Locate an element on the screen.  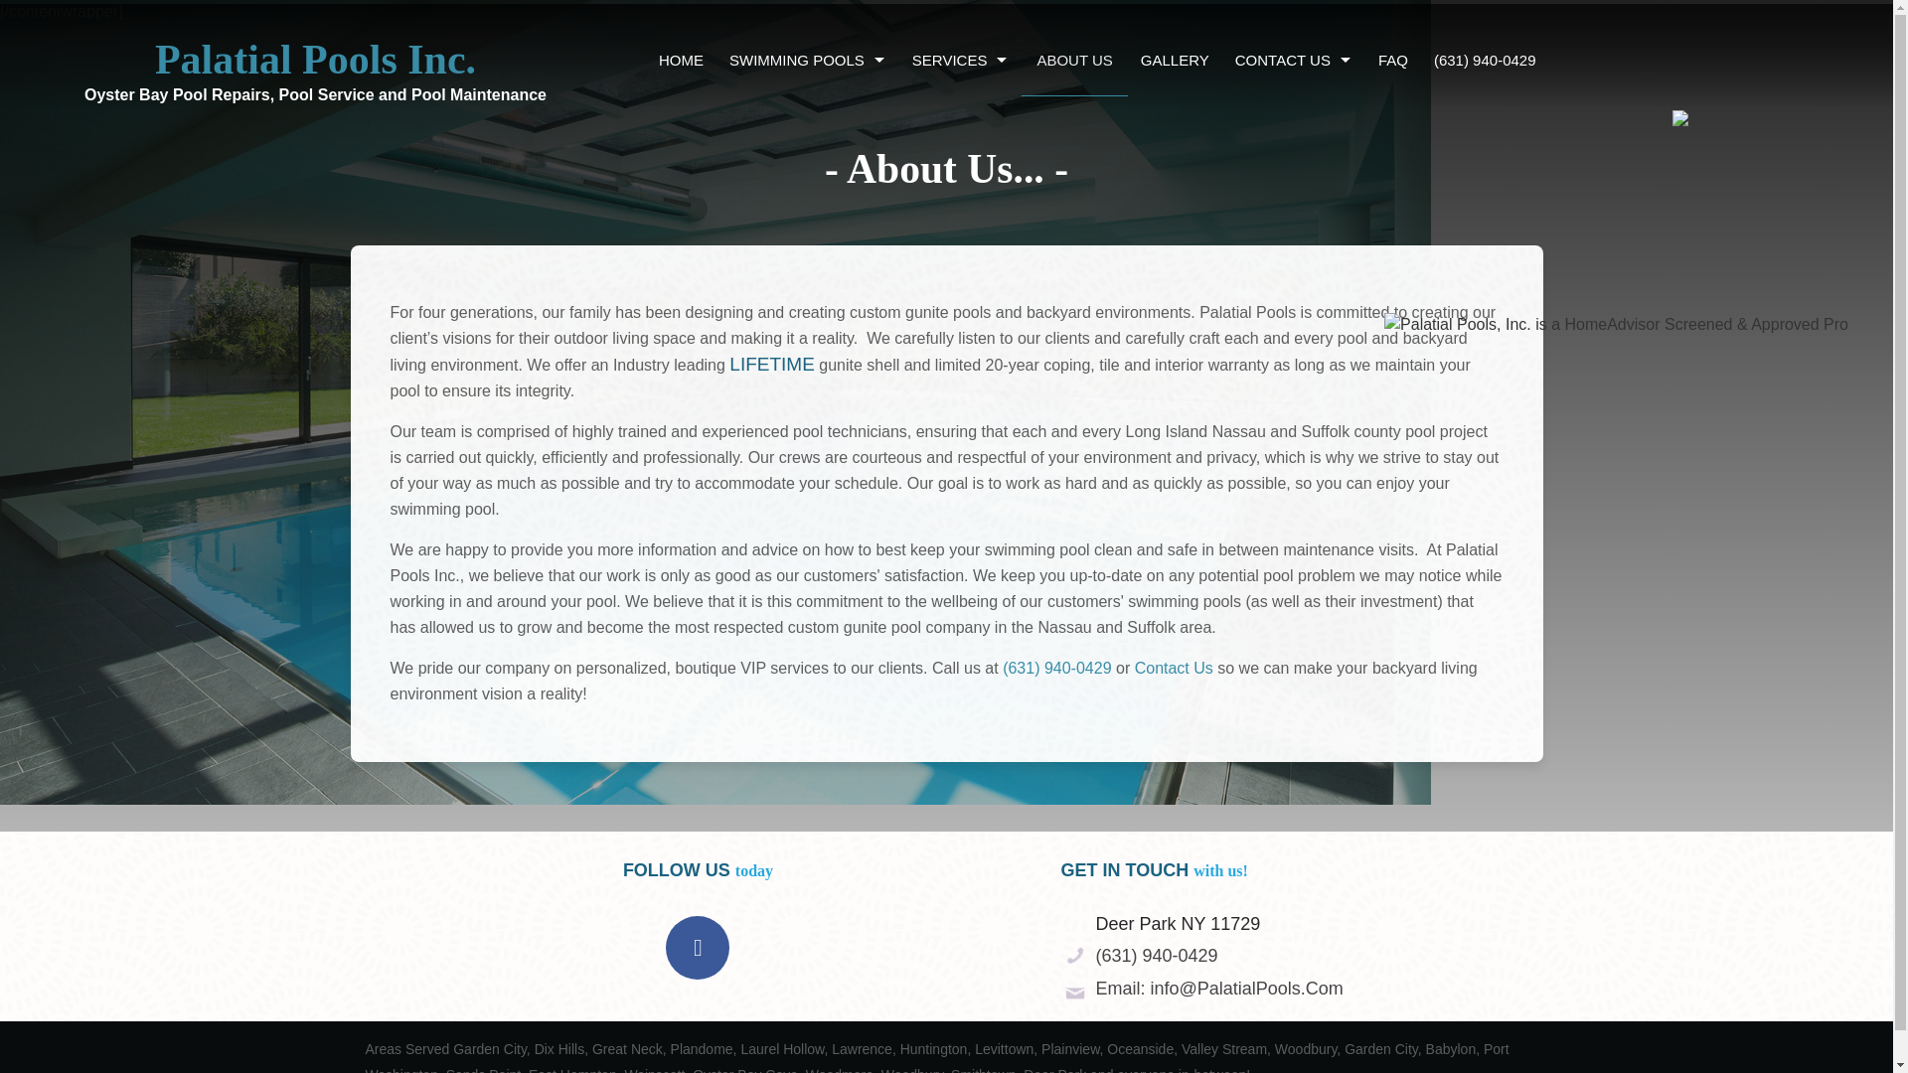
Pool And Equipment Repair is located at coordinates (960, 171).